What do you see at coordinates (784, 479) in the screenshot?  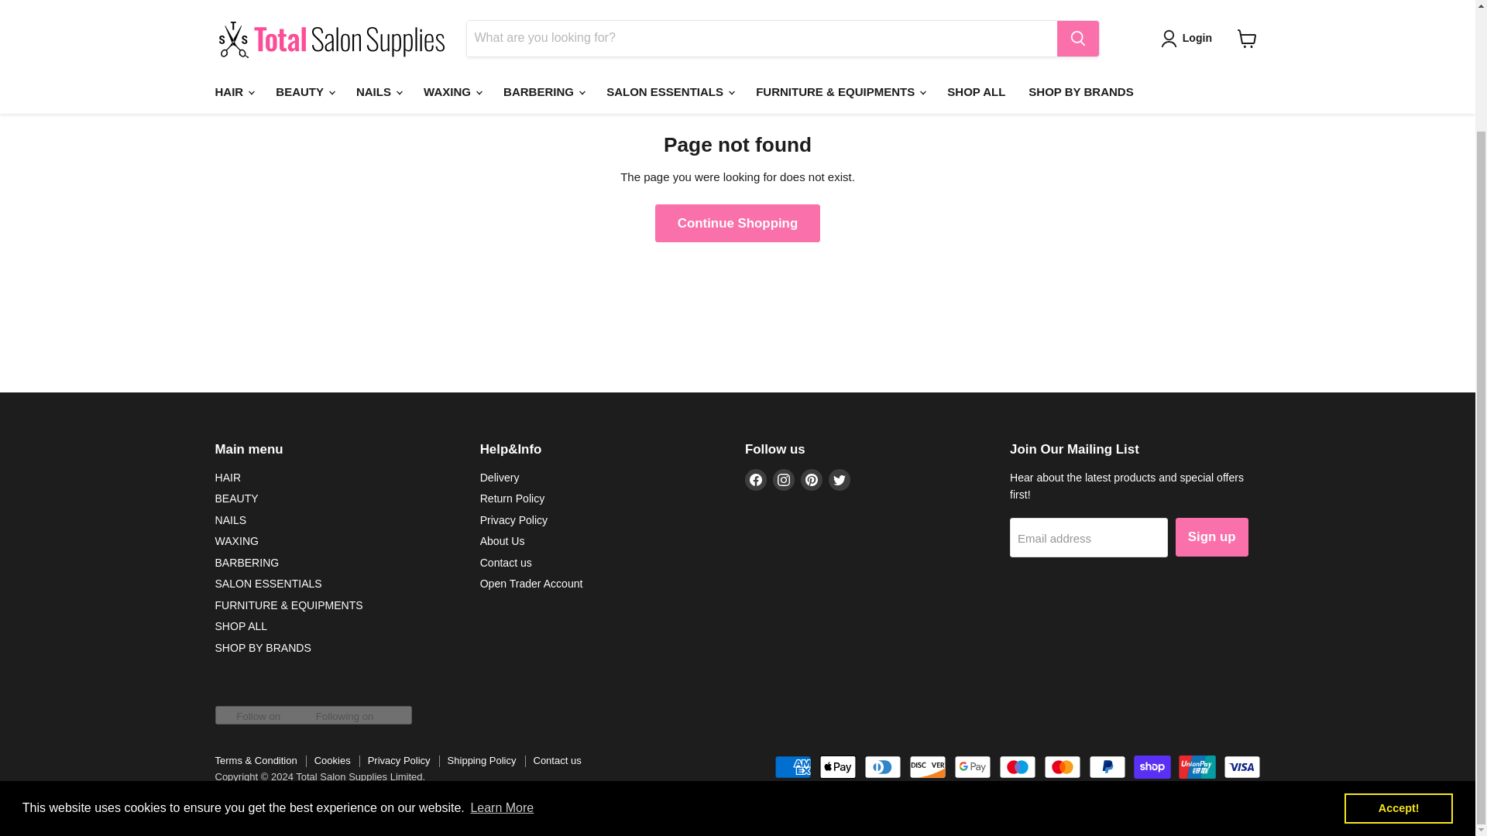 I see `Instagram` at bounding box center [784, 479].